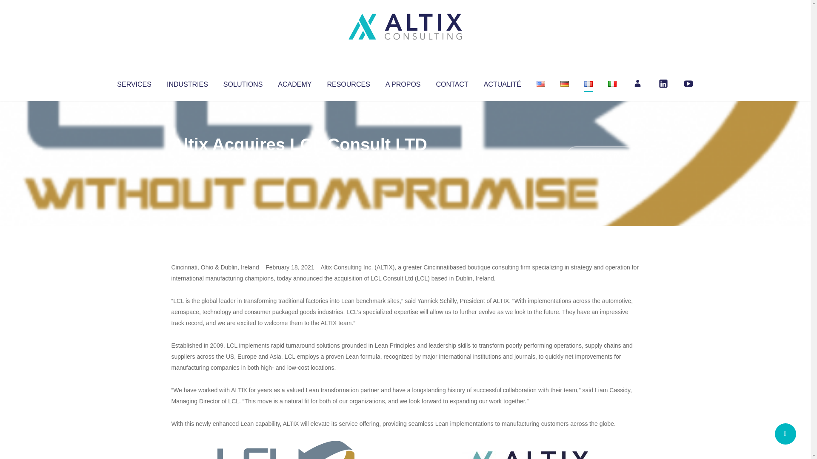 This screenshot has width=817, height=459. I want to click on INDUSTRIES, so click(187, 82).